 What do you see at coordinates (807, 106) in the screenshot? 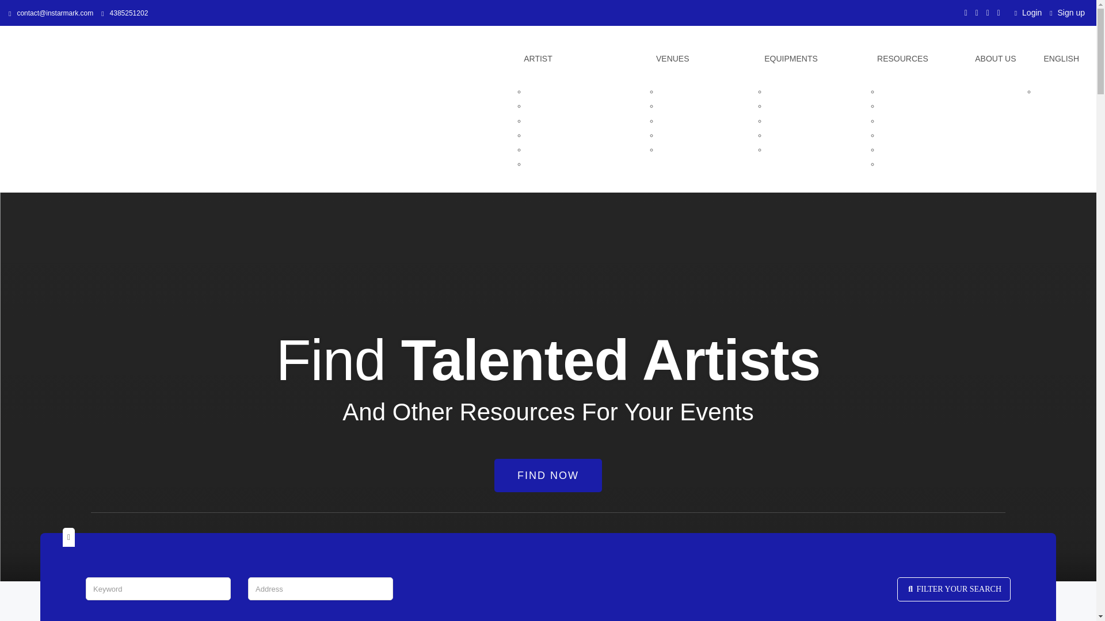
I see `RECORDING STUDIO` at bounding box center [807, 106].